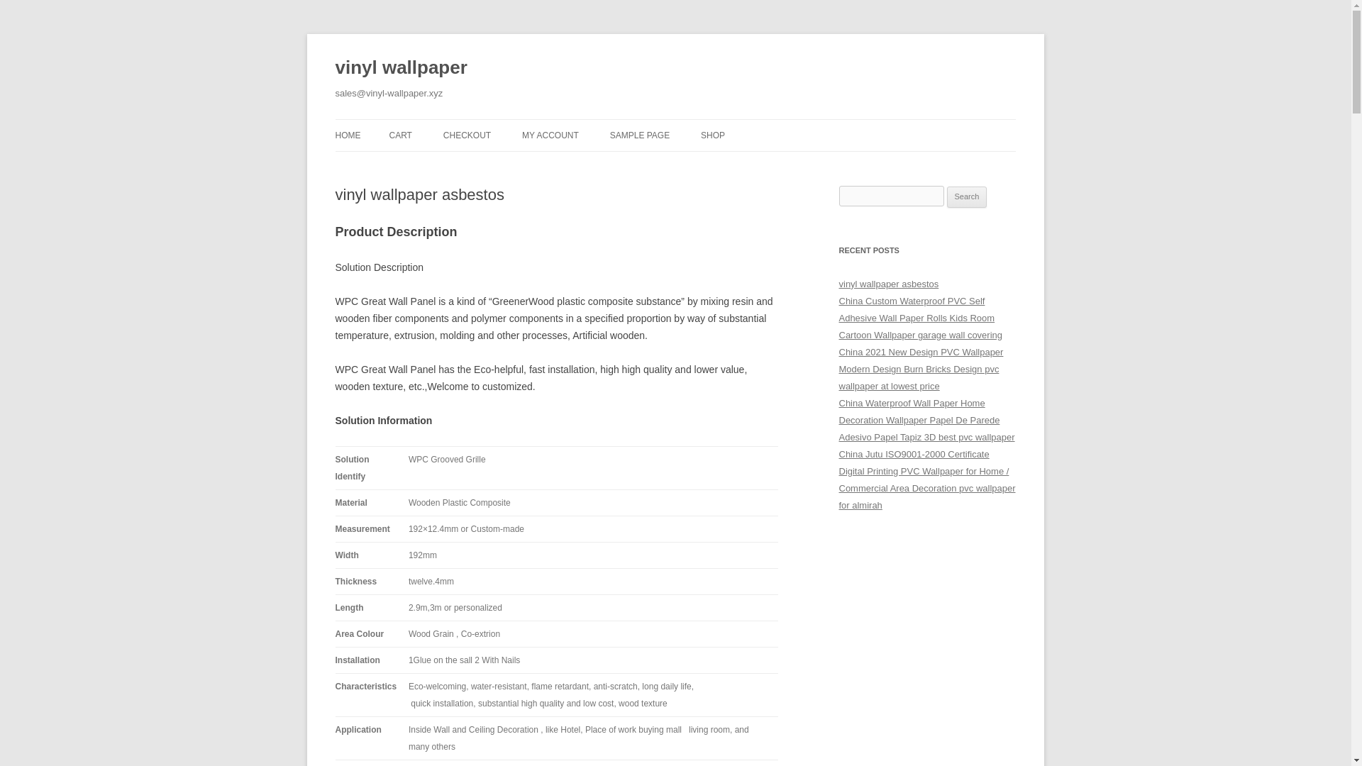 The height and width of the screenshot is (766, 1362). Describe the element at coordinates (967, 197) in the screenshot. I see `Search` at that location.